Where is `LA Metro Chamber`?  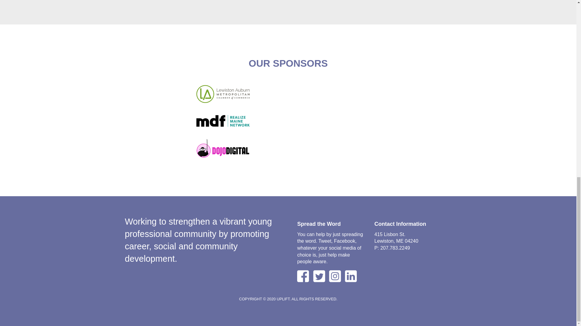 LA Metro Chamber is located at coordinates (223, 94).